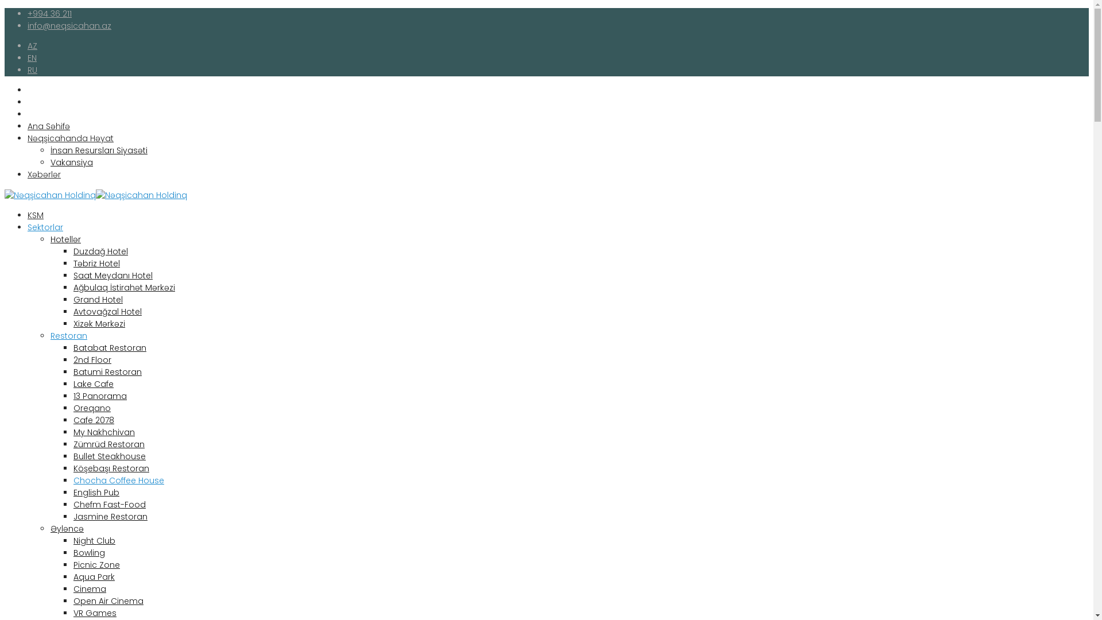 This screenshot has height=620, width=1102. I want to click on Chefm Fast-Food, so click(110, 505).